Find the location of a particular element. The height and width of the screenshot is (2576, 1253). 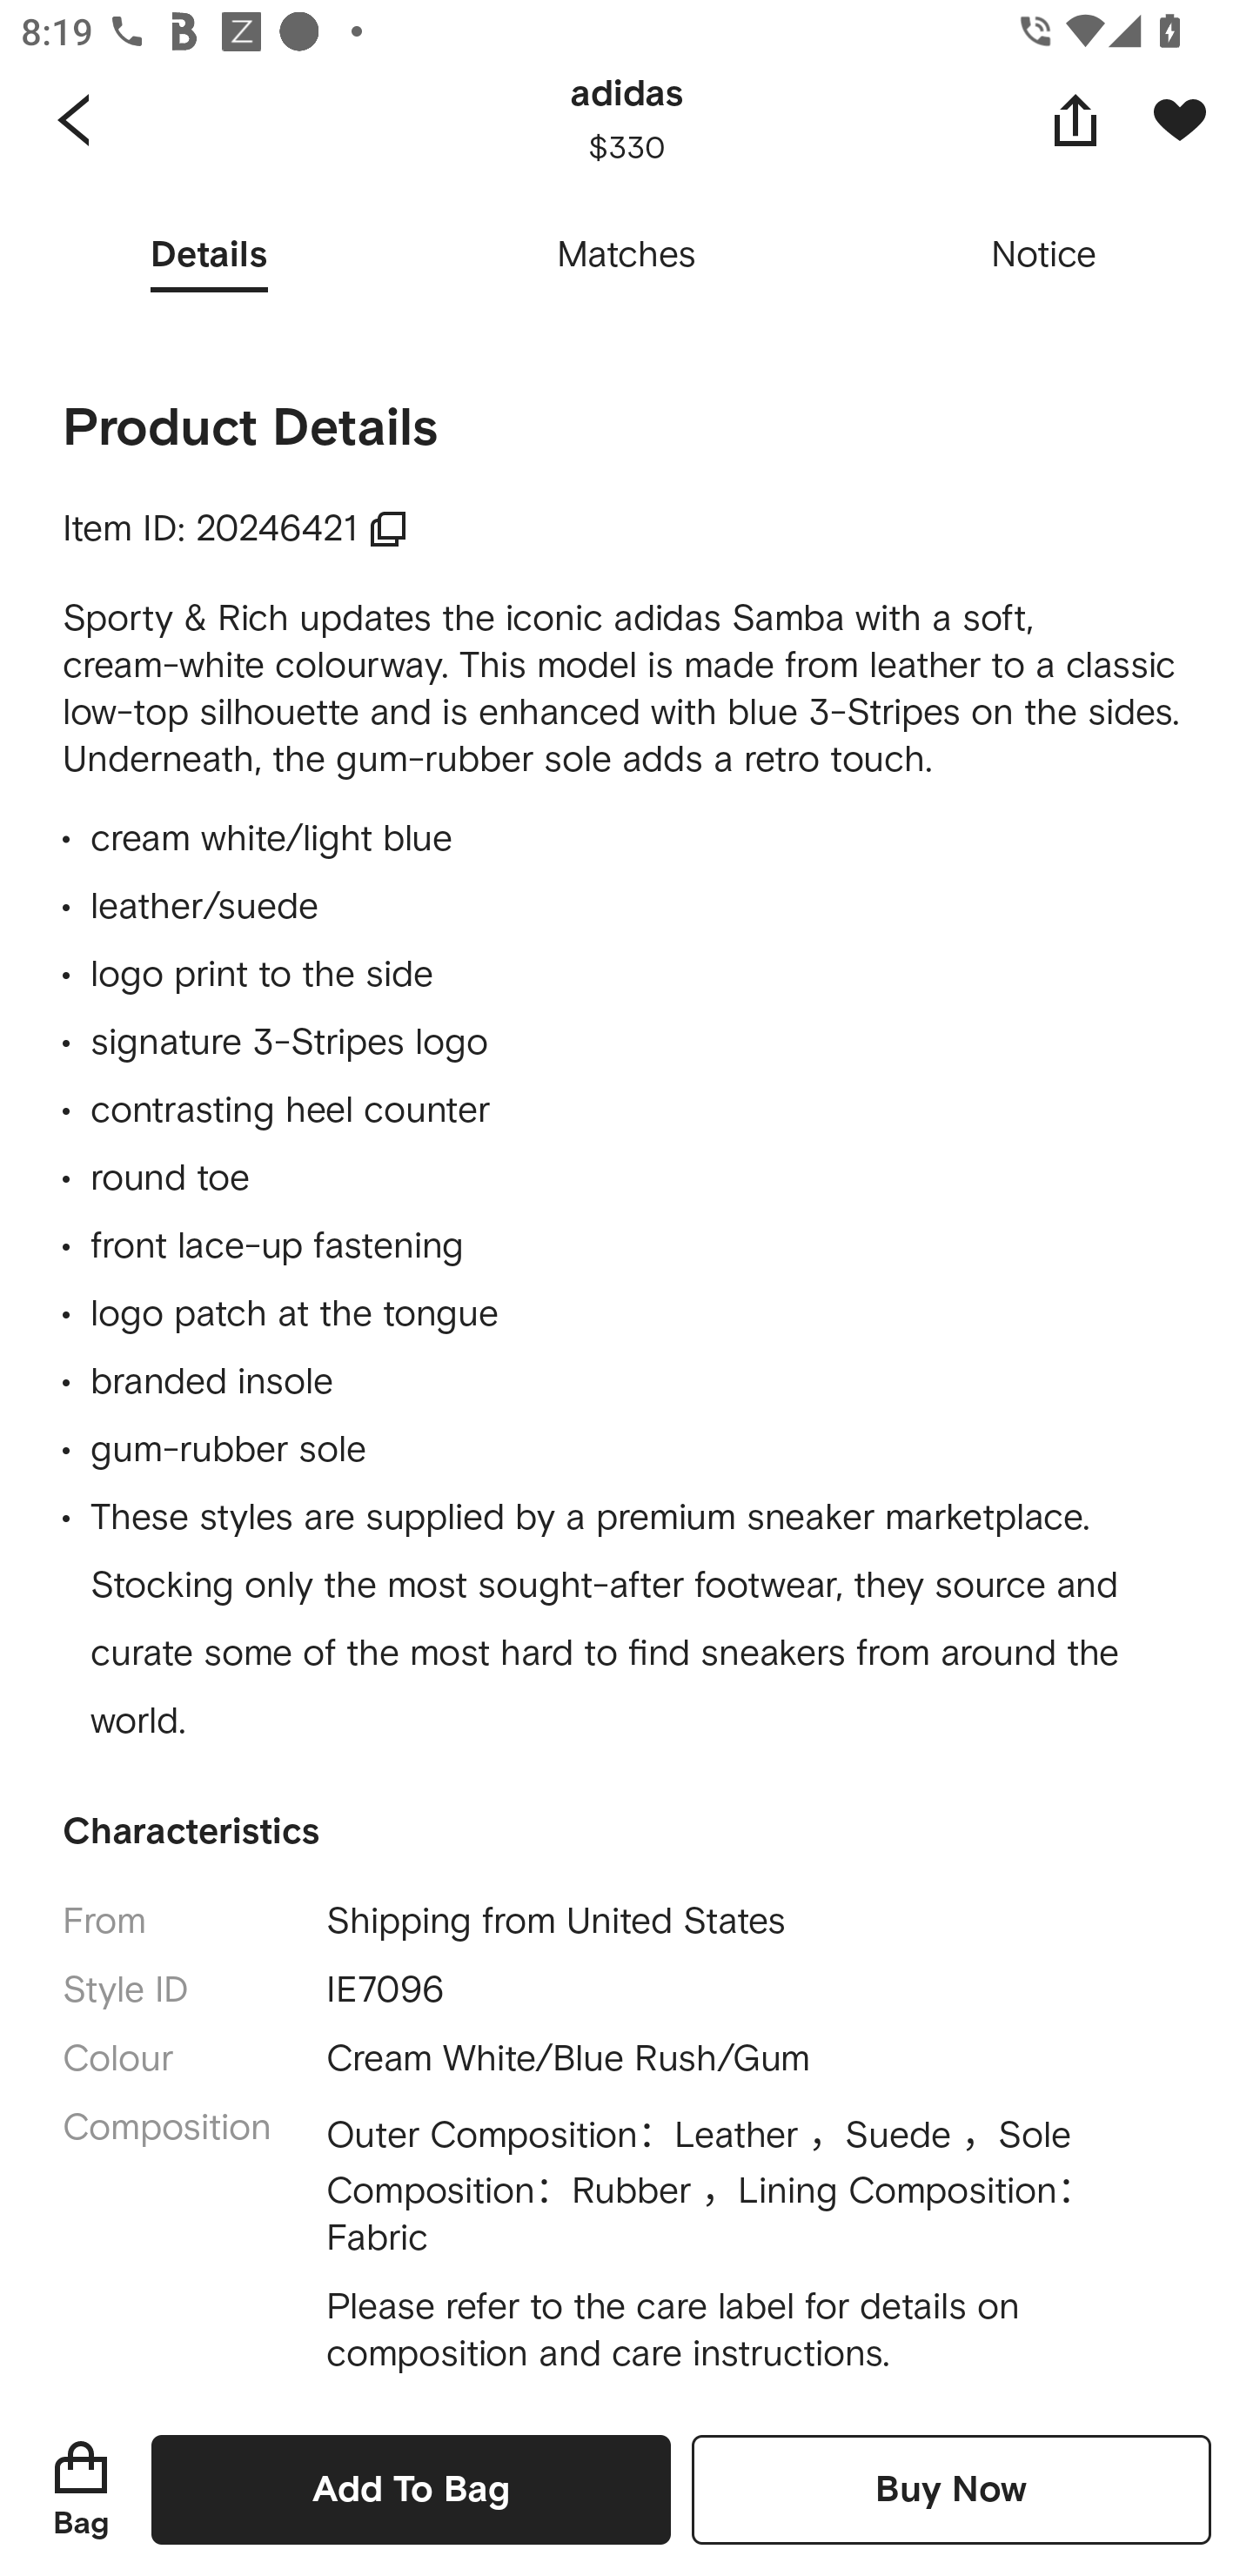

Select 12 size(s) available is located at coordinates (573, 129).